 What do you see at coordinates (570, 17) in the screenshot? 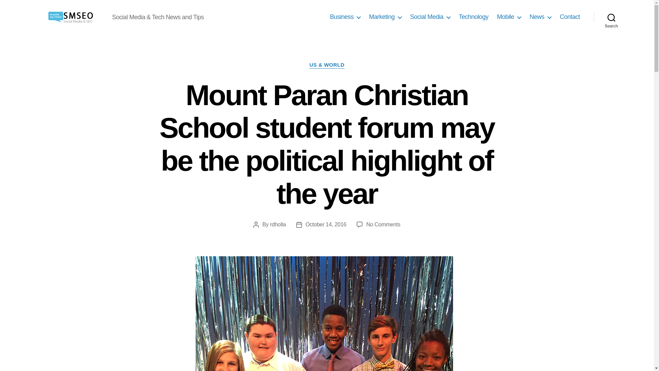
I see `Contact` at bounding box center [570, 17].